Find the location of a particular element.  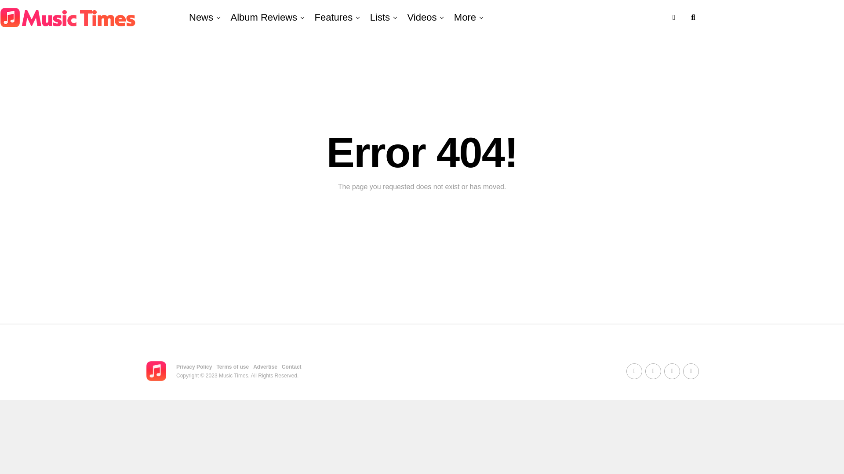

News is located at coordinates (201, 18).